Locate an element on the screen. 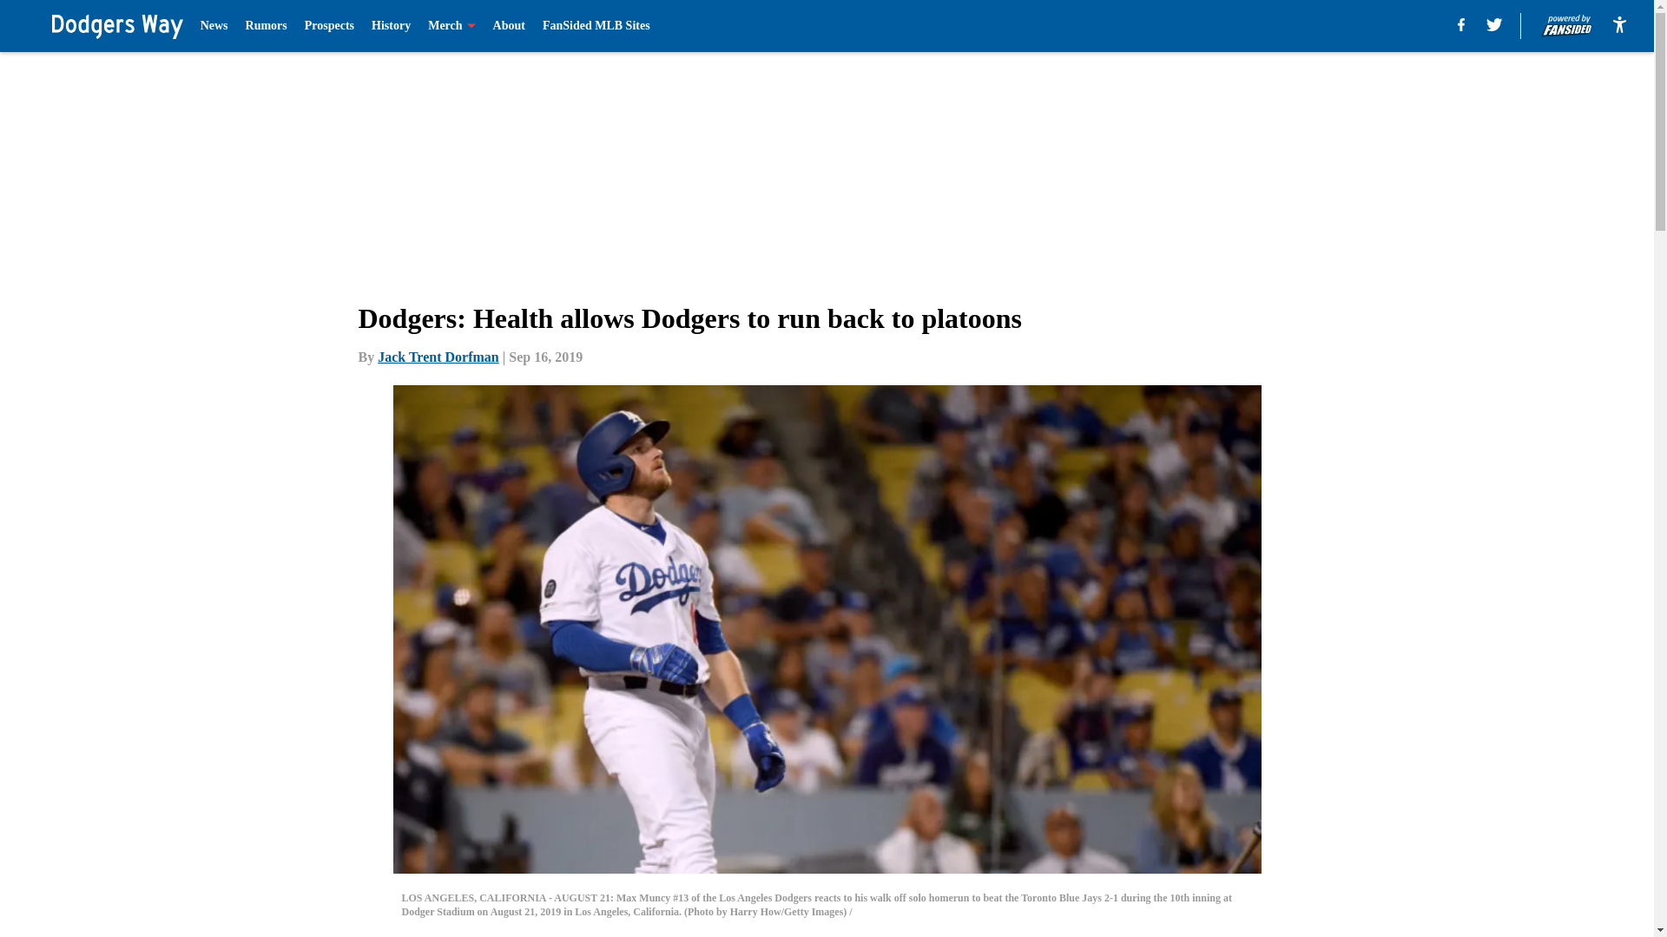 The image size is (1667, 937). History is located at coordinates (391, 26).